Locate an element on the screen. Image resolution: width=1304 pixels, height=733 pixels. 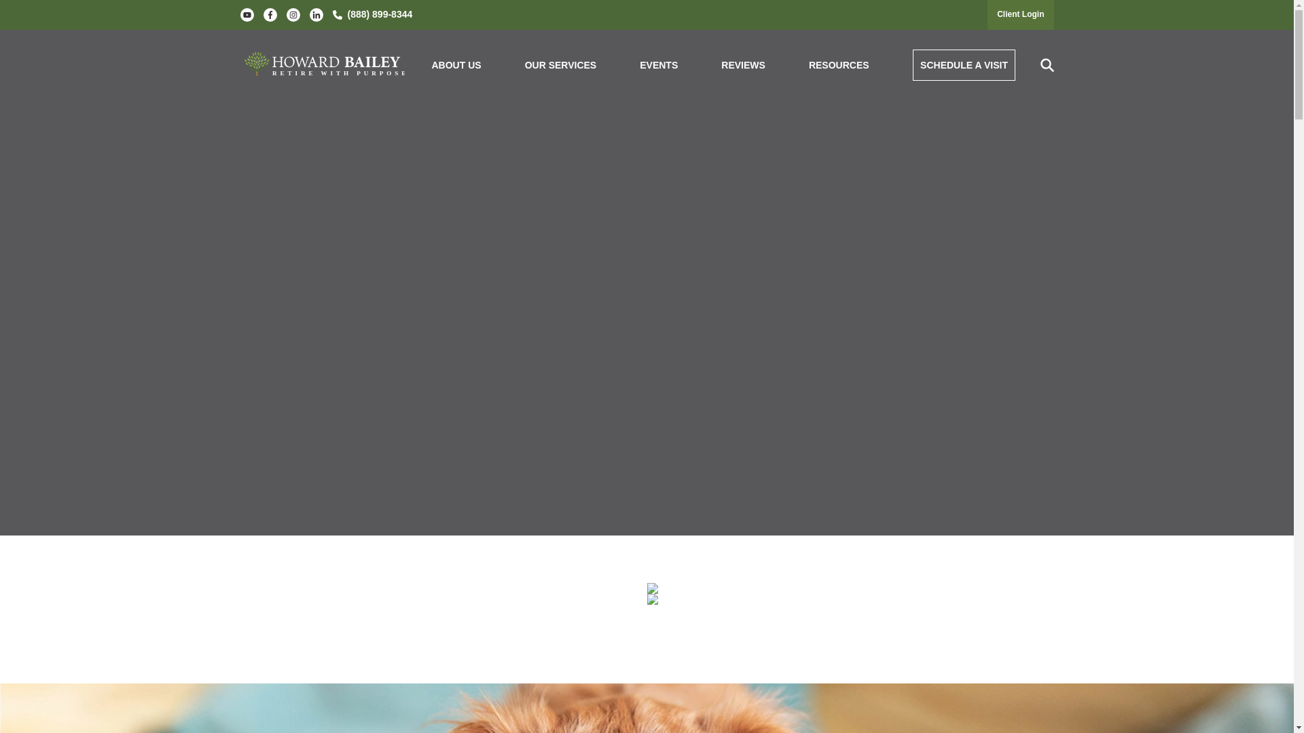
SCHEDULE A VISIT is located at coordinates (964, 65).